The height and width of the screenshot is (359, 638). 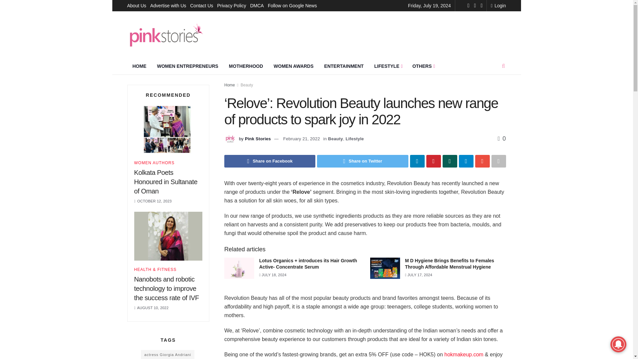 What do you see at coordinates (187, 66) in the screenshot?
I see `WOMEN ENTREPRENEURS` at bounding box center [187, 66].